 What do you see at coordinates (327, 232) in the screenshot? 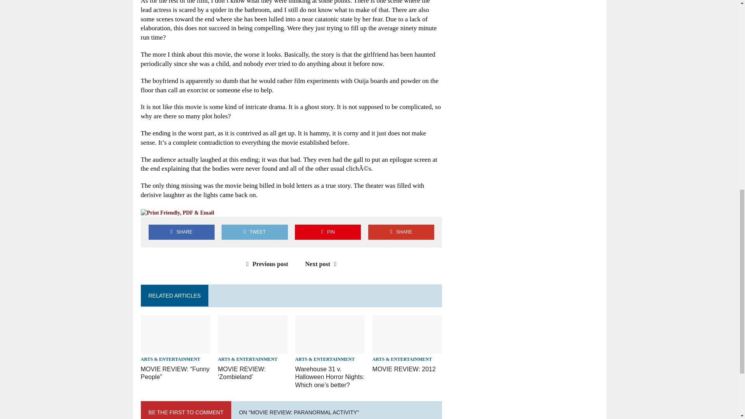
I see `PIN` at bounding box center [327, 232].